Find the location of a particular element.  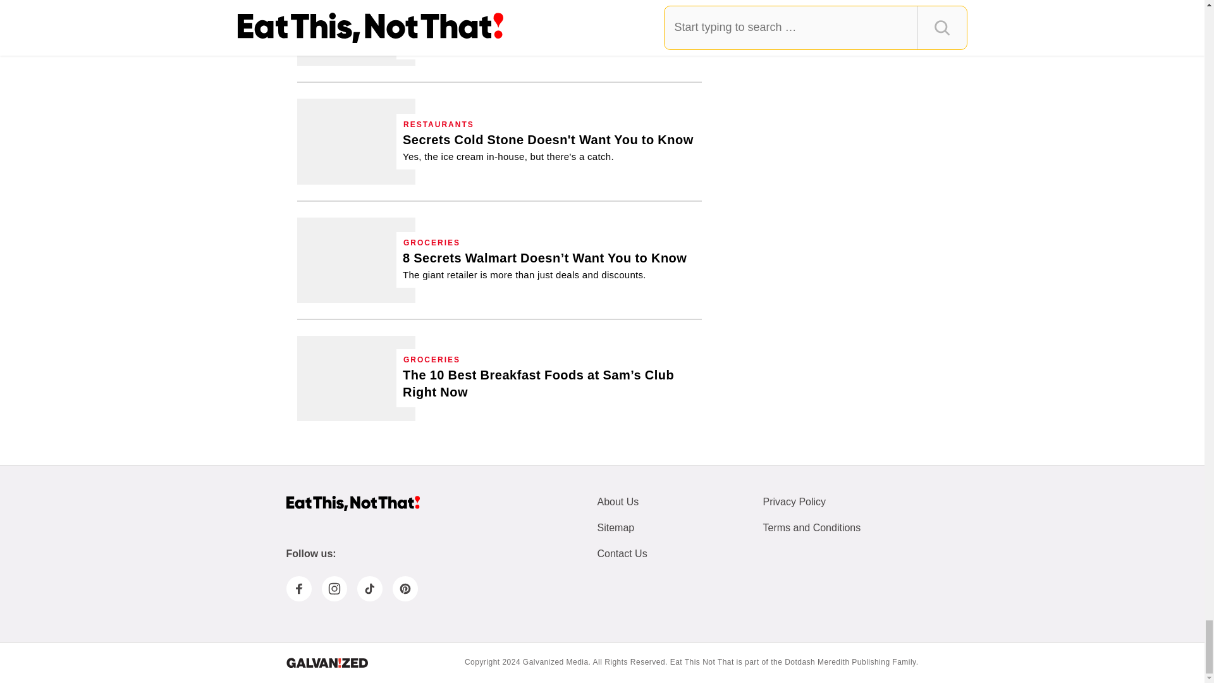

8 Secrets Walmart Doesn't Want You to Know is located at coordinates (545, 266).